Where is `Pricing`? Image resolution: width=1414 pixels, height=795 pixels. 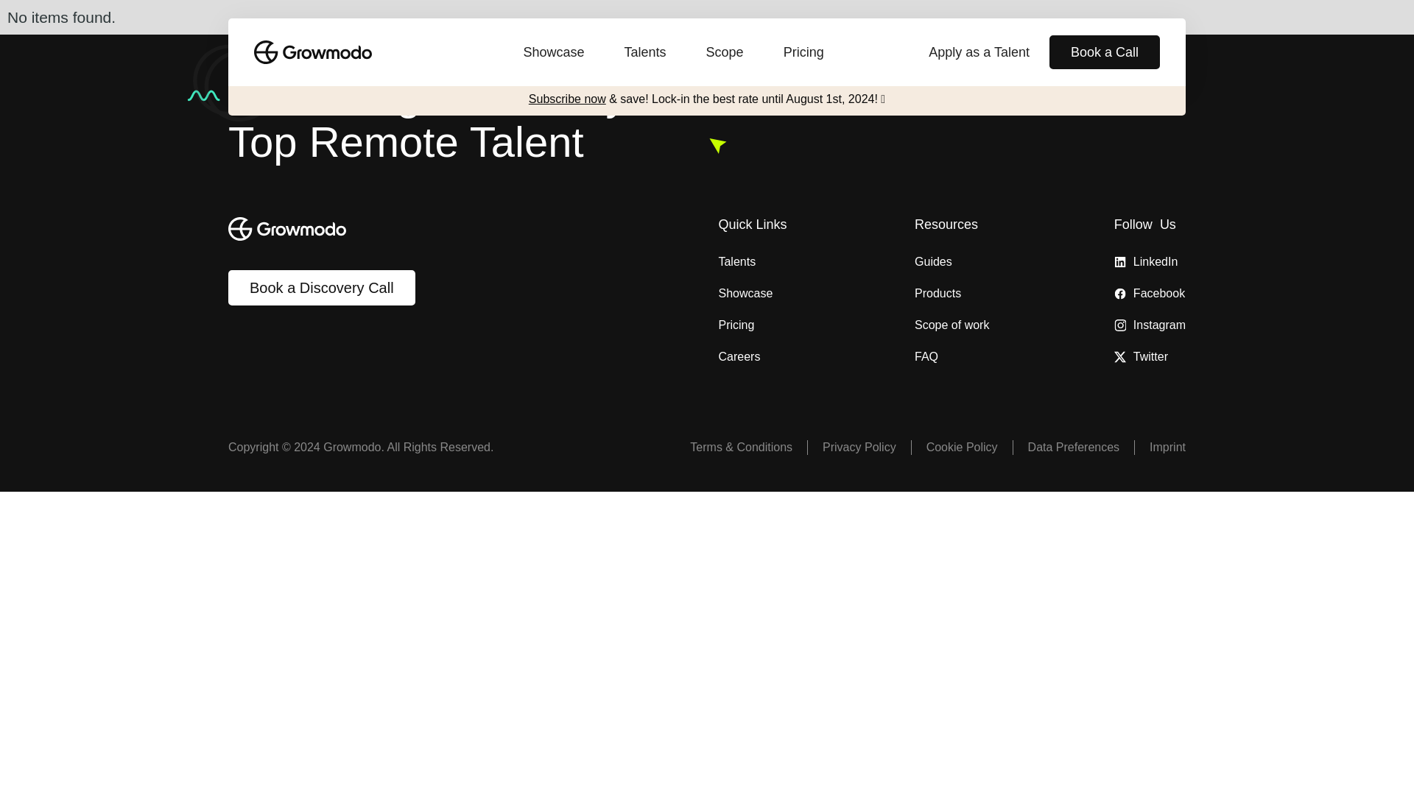
Pricing is located at coordinates (803, 52).